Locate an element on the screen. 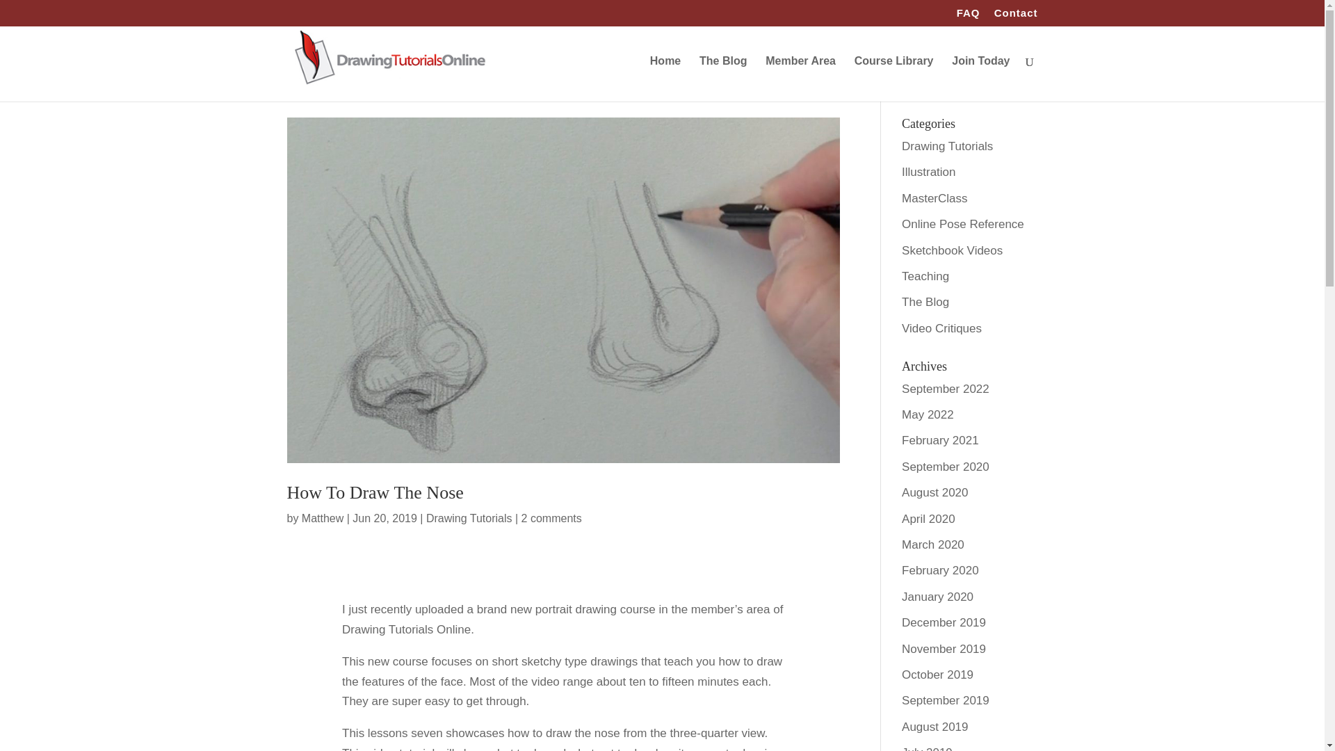  Matthew is located at coordinates (322, 517).